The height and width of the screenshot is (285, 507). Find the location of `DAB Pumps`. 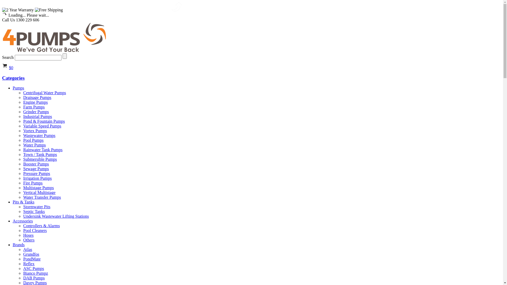

DAB Pumps is located at coordinates (34, 278).